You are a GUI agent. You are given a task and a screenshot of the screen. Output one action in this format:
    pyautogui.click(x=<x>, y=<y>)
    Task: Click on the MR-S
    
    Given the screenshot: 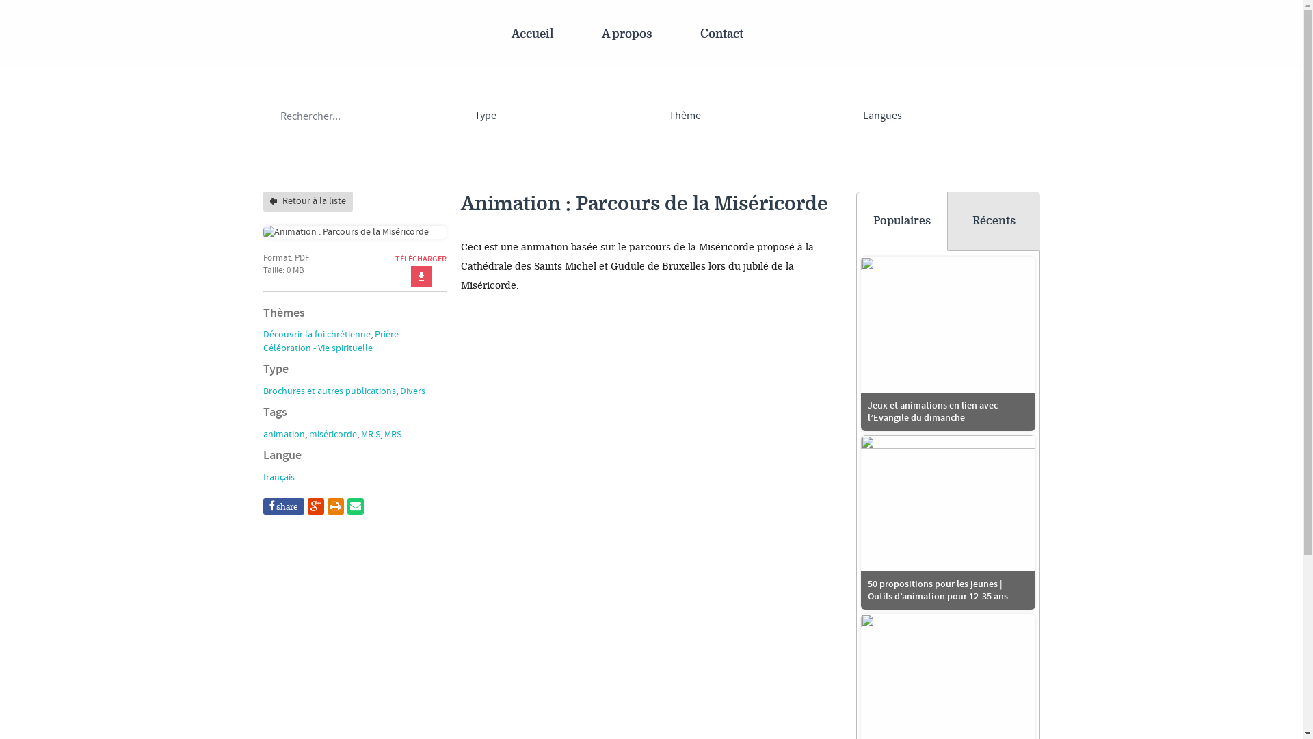 What is the action you would take?
    pyautogui.click(x=371, y=435)
    